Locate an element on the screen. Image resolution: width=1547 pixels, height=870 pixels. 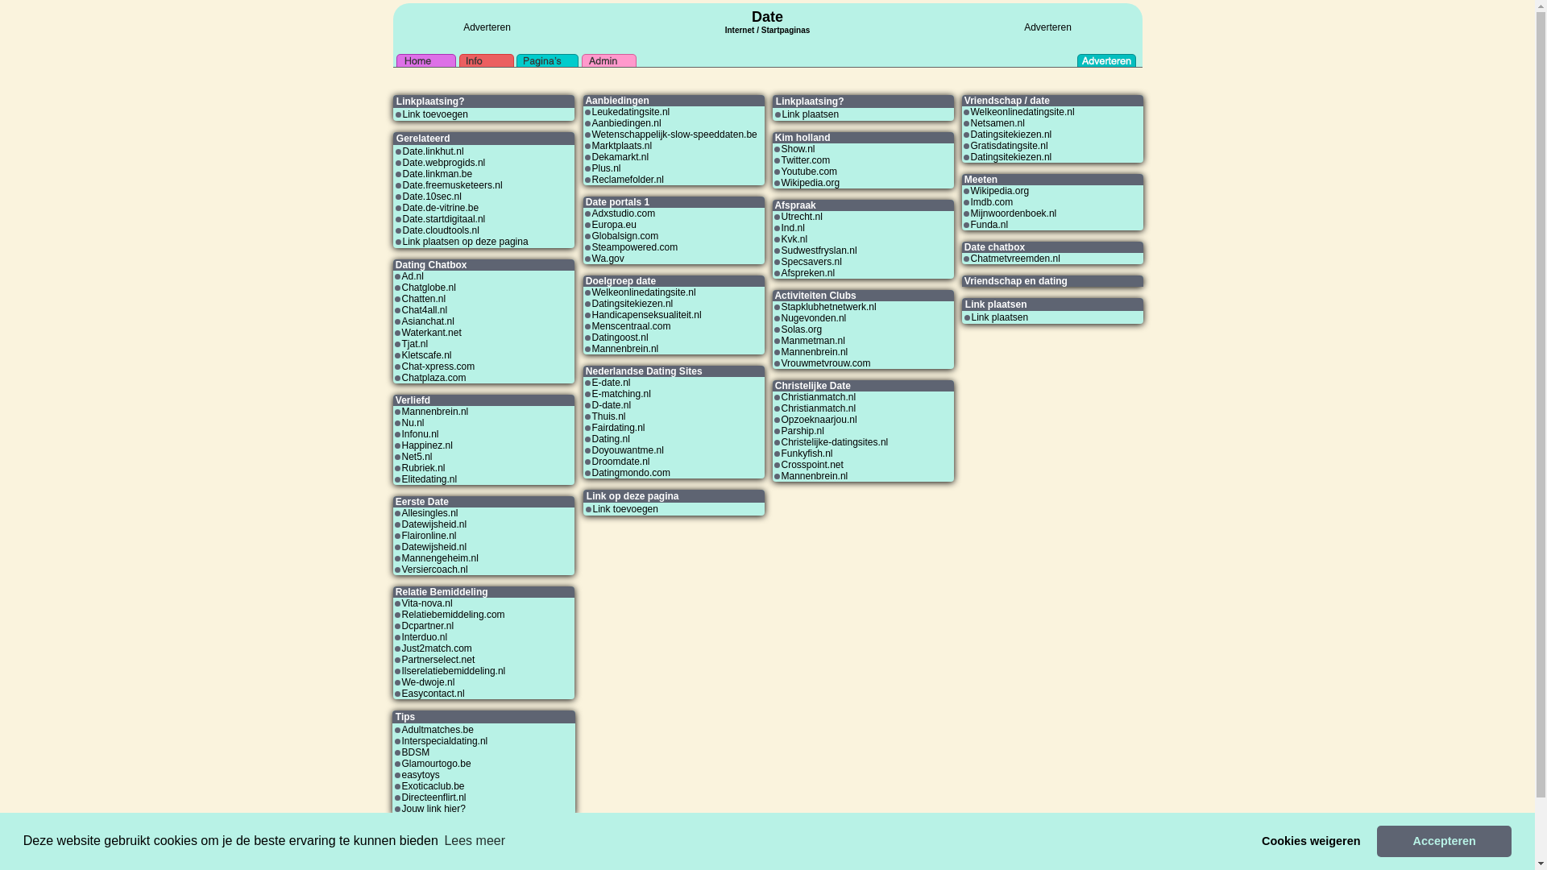
Datewijsheid.nl is located at coordinates (433, 524).